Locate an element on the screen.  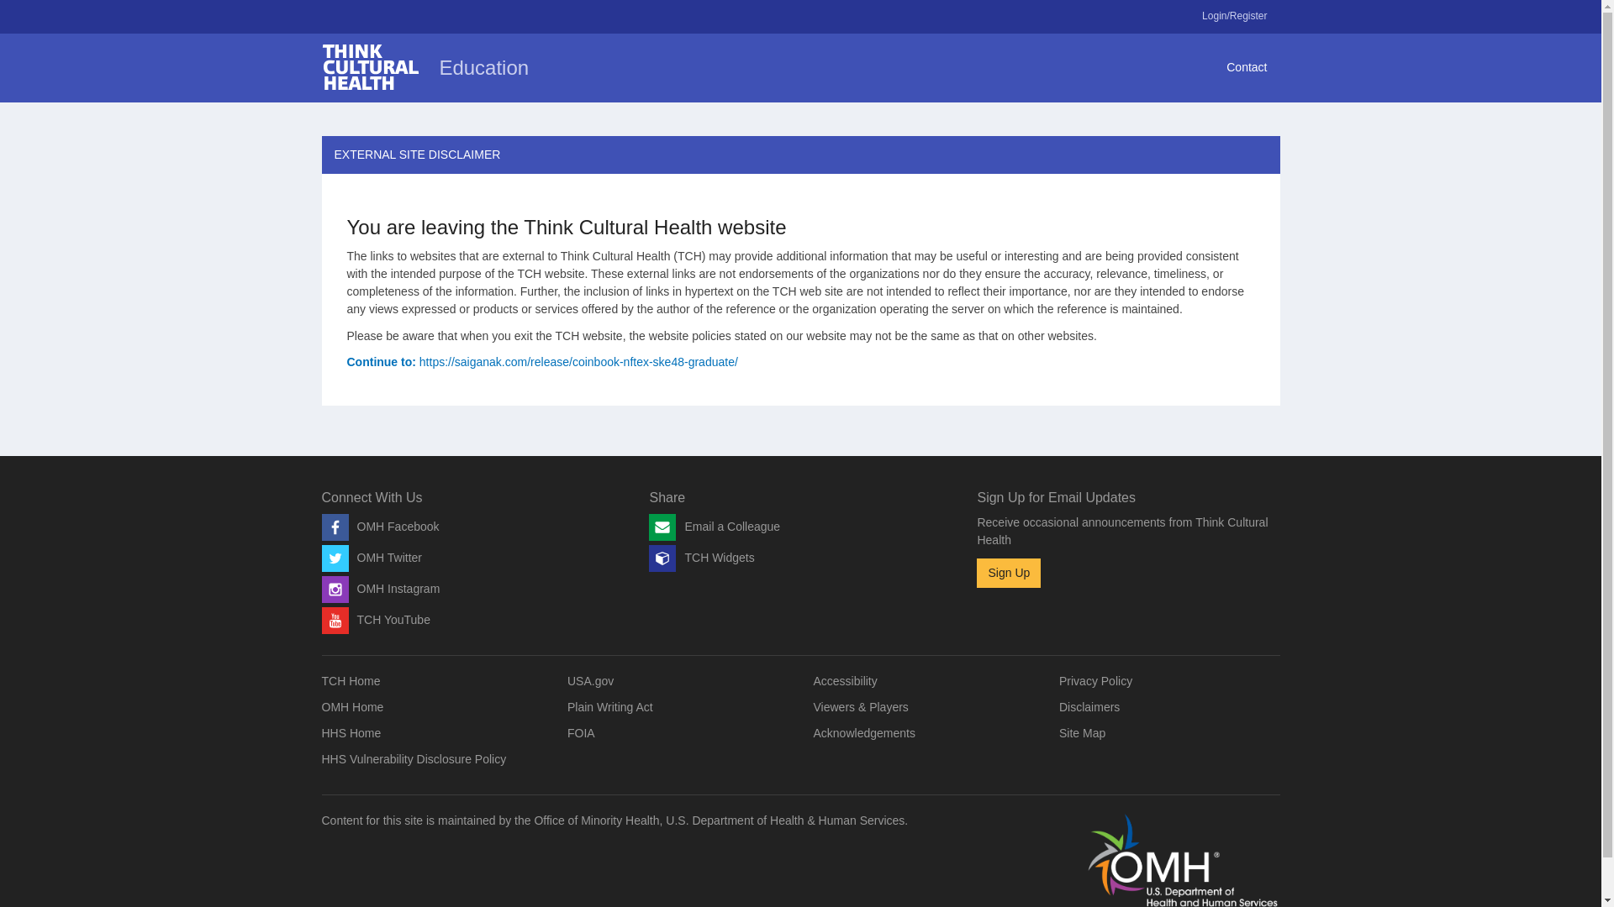
Email a Colleague is located at coordinates (714, 526).